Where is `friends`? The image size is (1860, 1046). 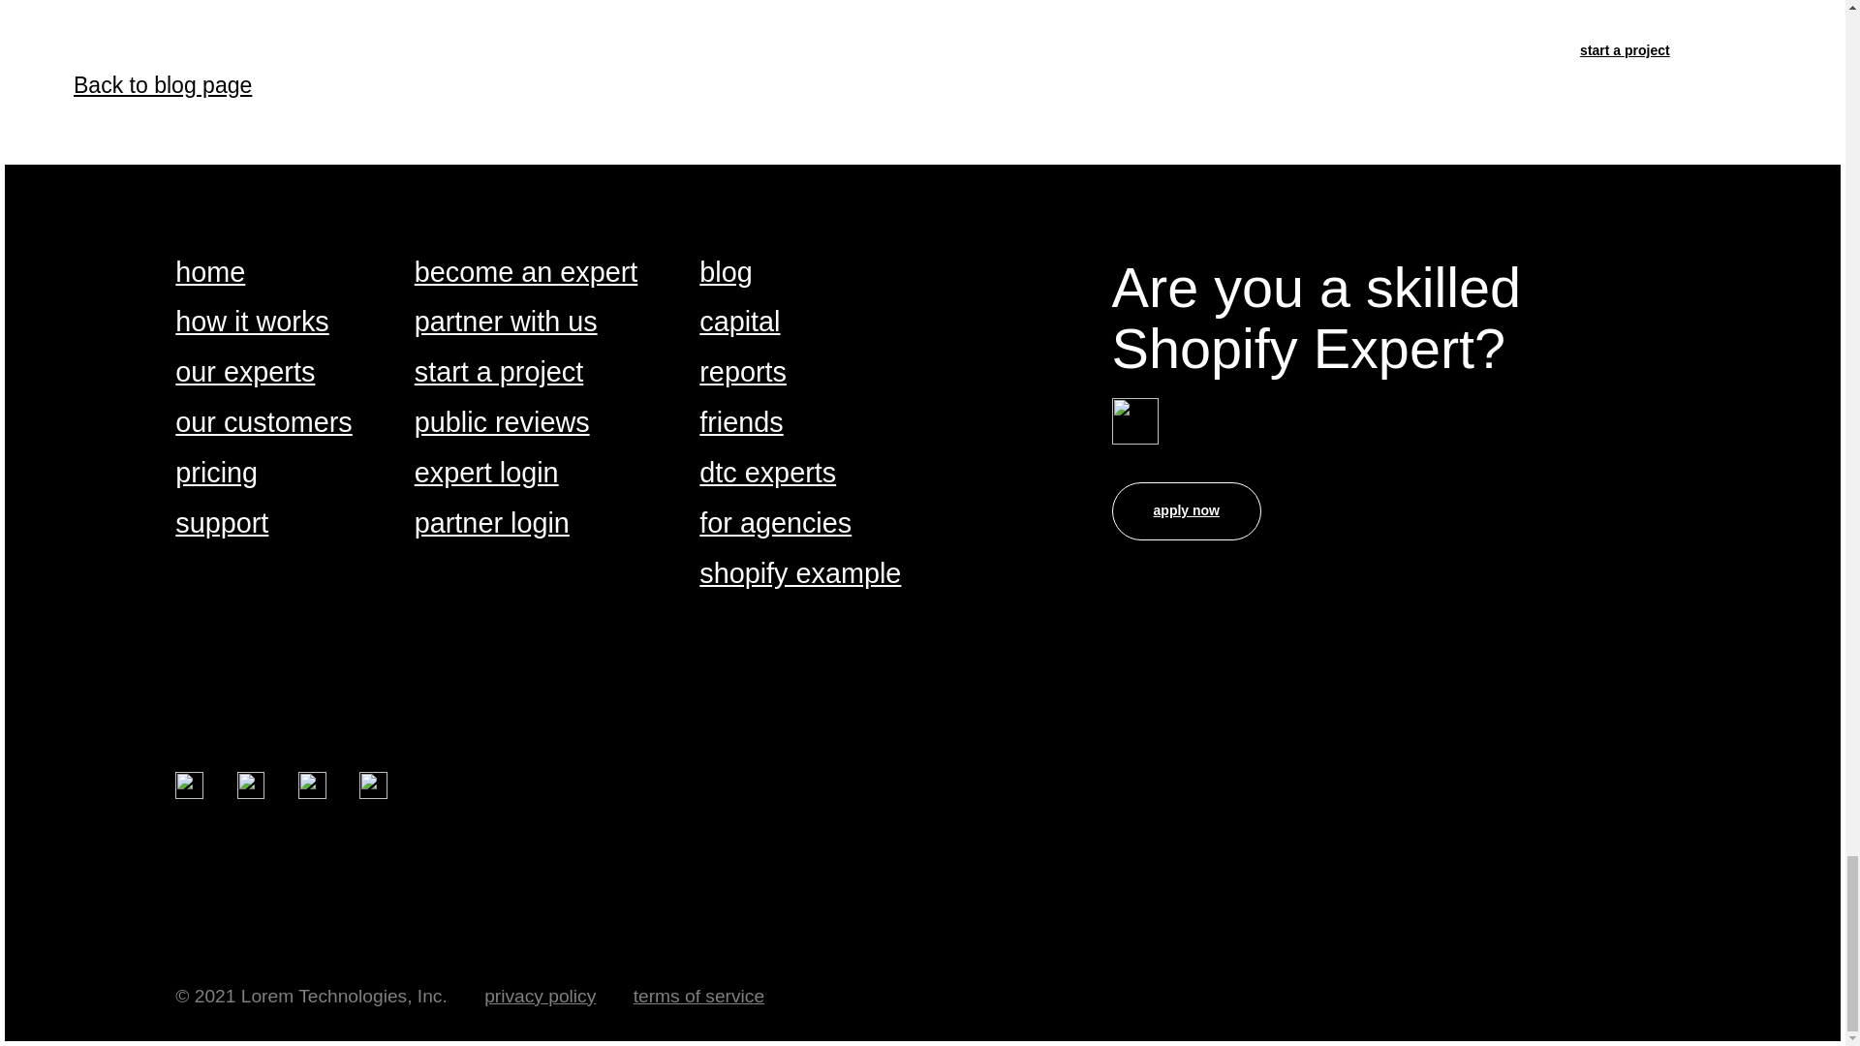 friends is located at coordinates (740, 423).